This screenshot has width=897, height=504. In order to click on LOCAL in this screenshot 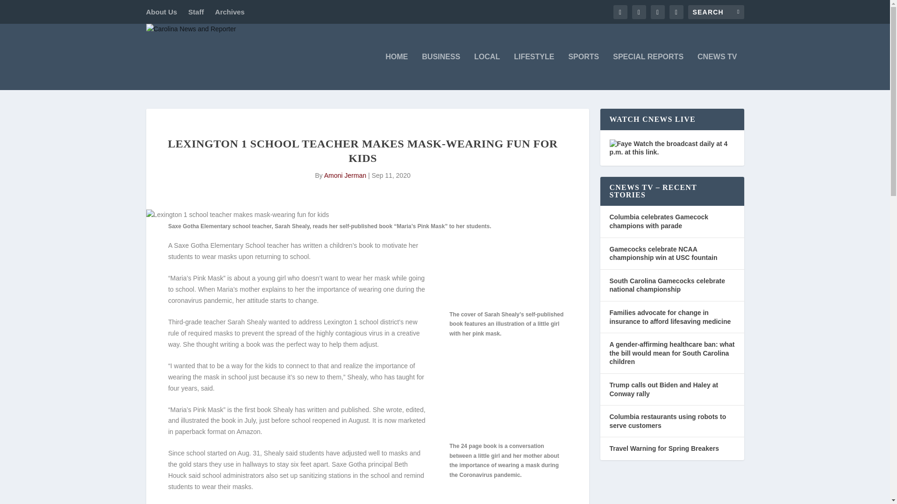, I will do `click(487, 72)`.